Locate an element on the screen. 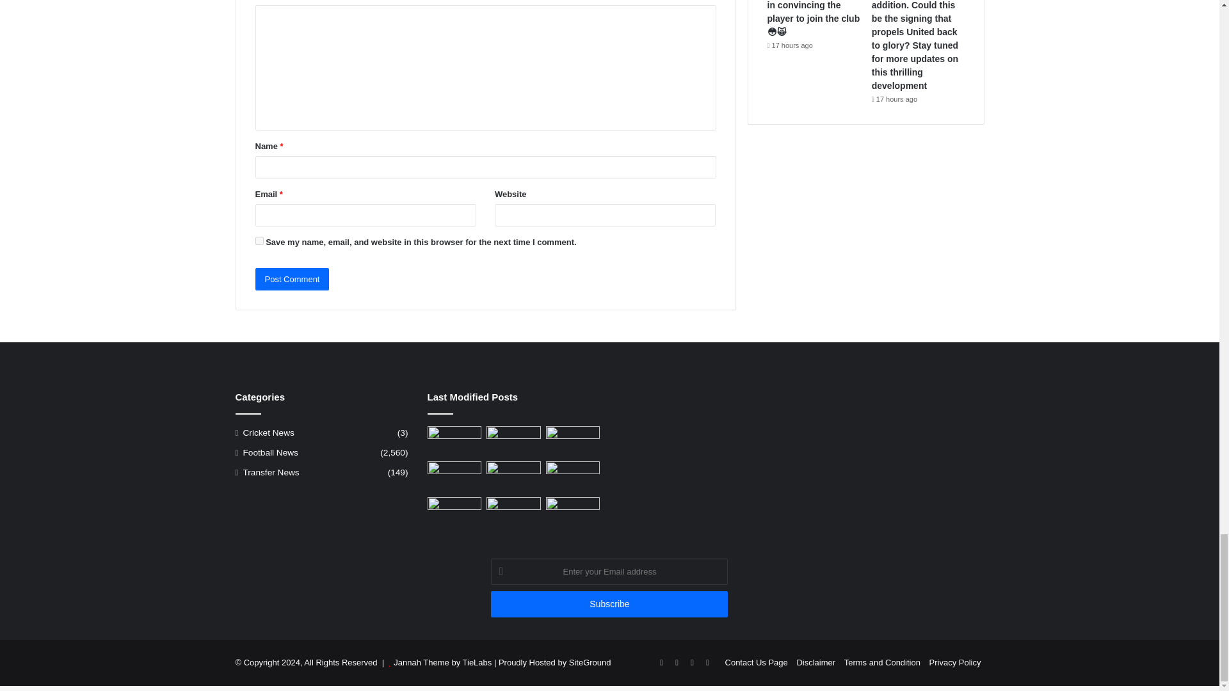 The image size is (1229, 691). Post Comment is located at coordinates (292, 279).